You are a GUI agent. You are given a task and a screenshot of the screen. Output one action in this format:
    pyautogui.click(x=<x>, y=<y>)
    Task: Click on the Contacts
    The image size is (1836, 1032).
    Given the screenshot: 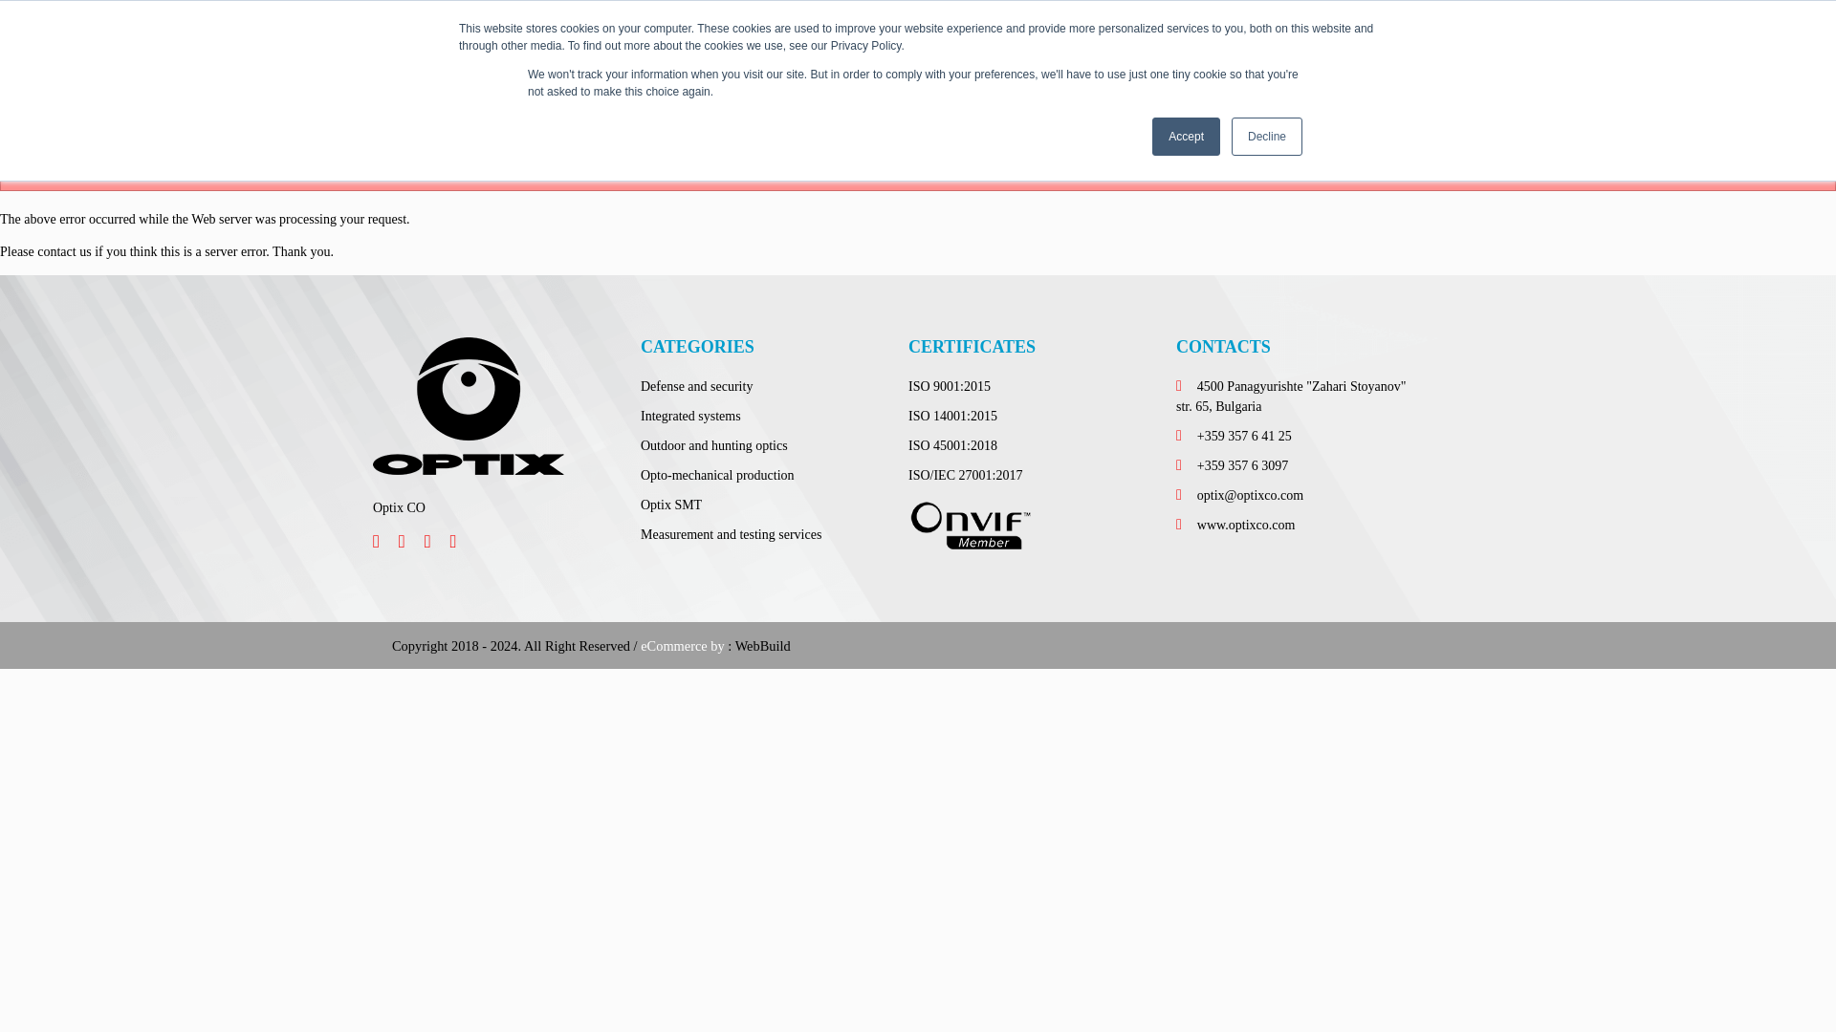 What is the action you would take?
    pyautogui.click(x=1407, y=78)
    